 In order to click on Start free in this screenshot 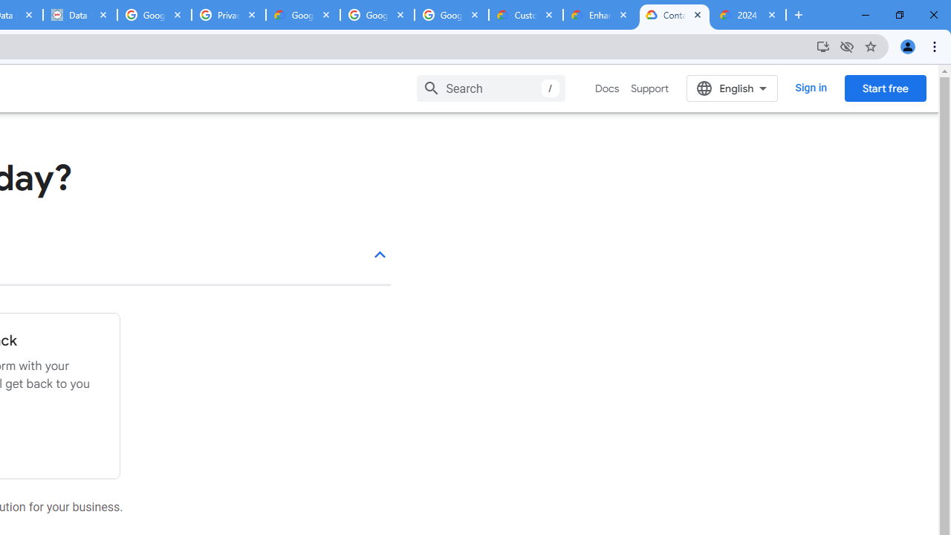, I will do `click(885, 88)`.